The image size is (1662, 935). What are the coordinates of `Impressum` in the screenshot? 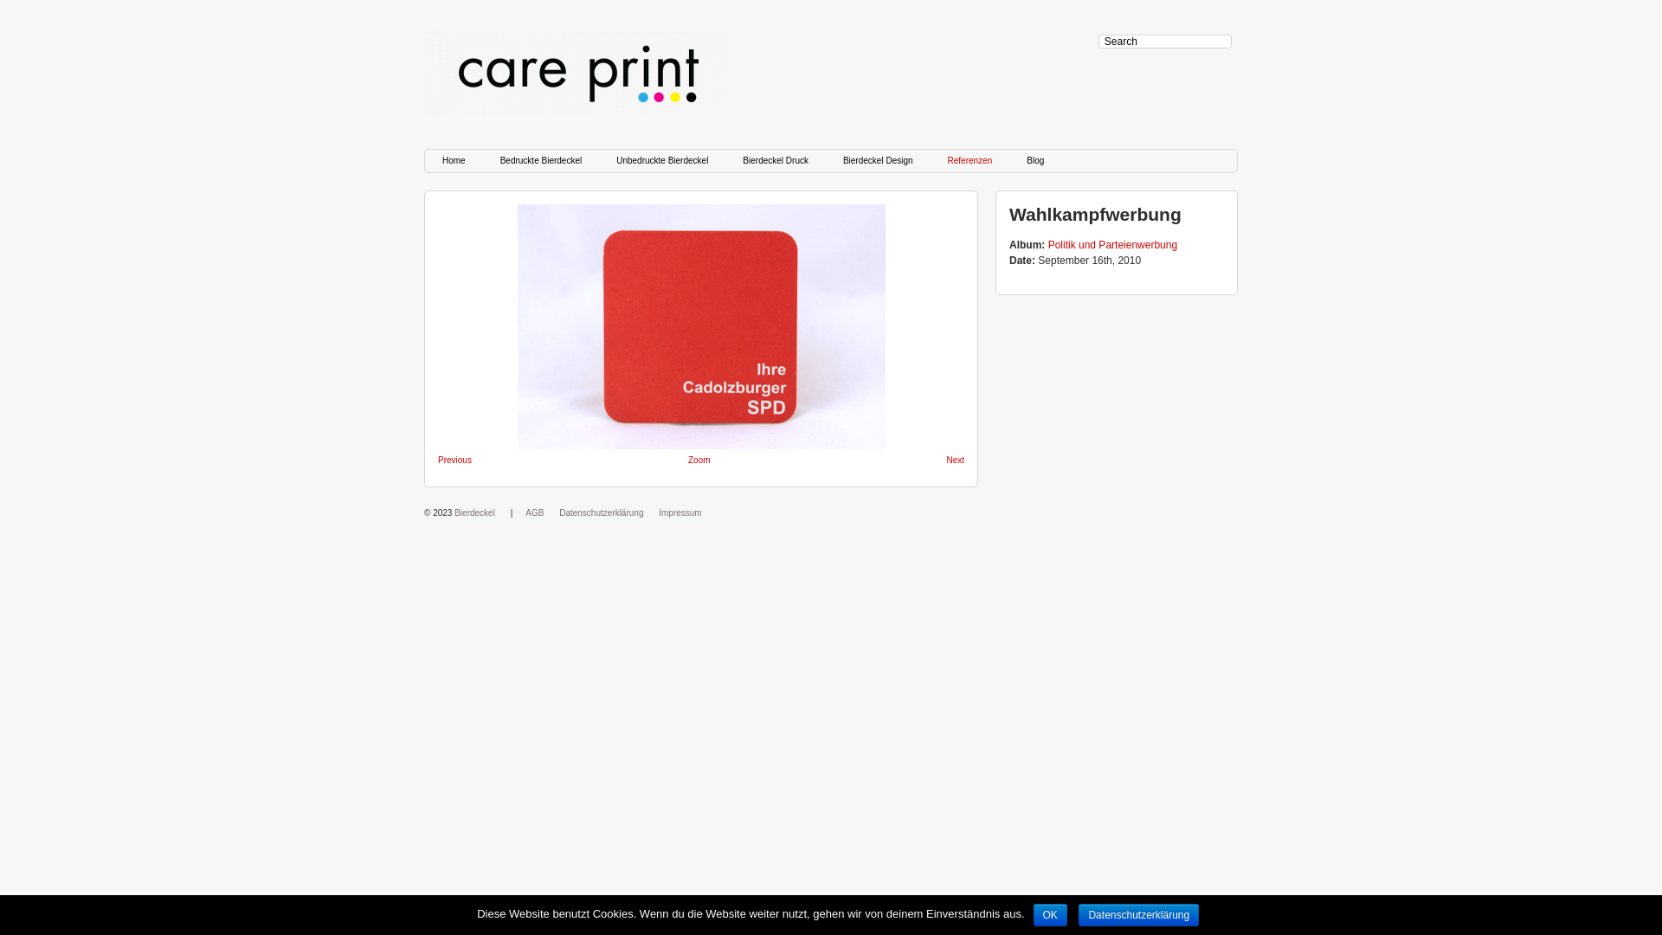 It's located at (680, 513).